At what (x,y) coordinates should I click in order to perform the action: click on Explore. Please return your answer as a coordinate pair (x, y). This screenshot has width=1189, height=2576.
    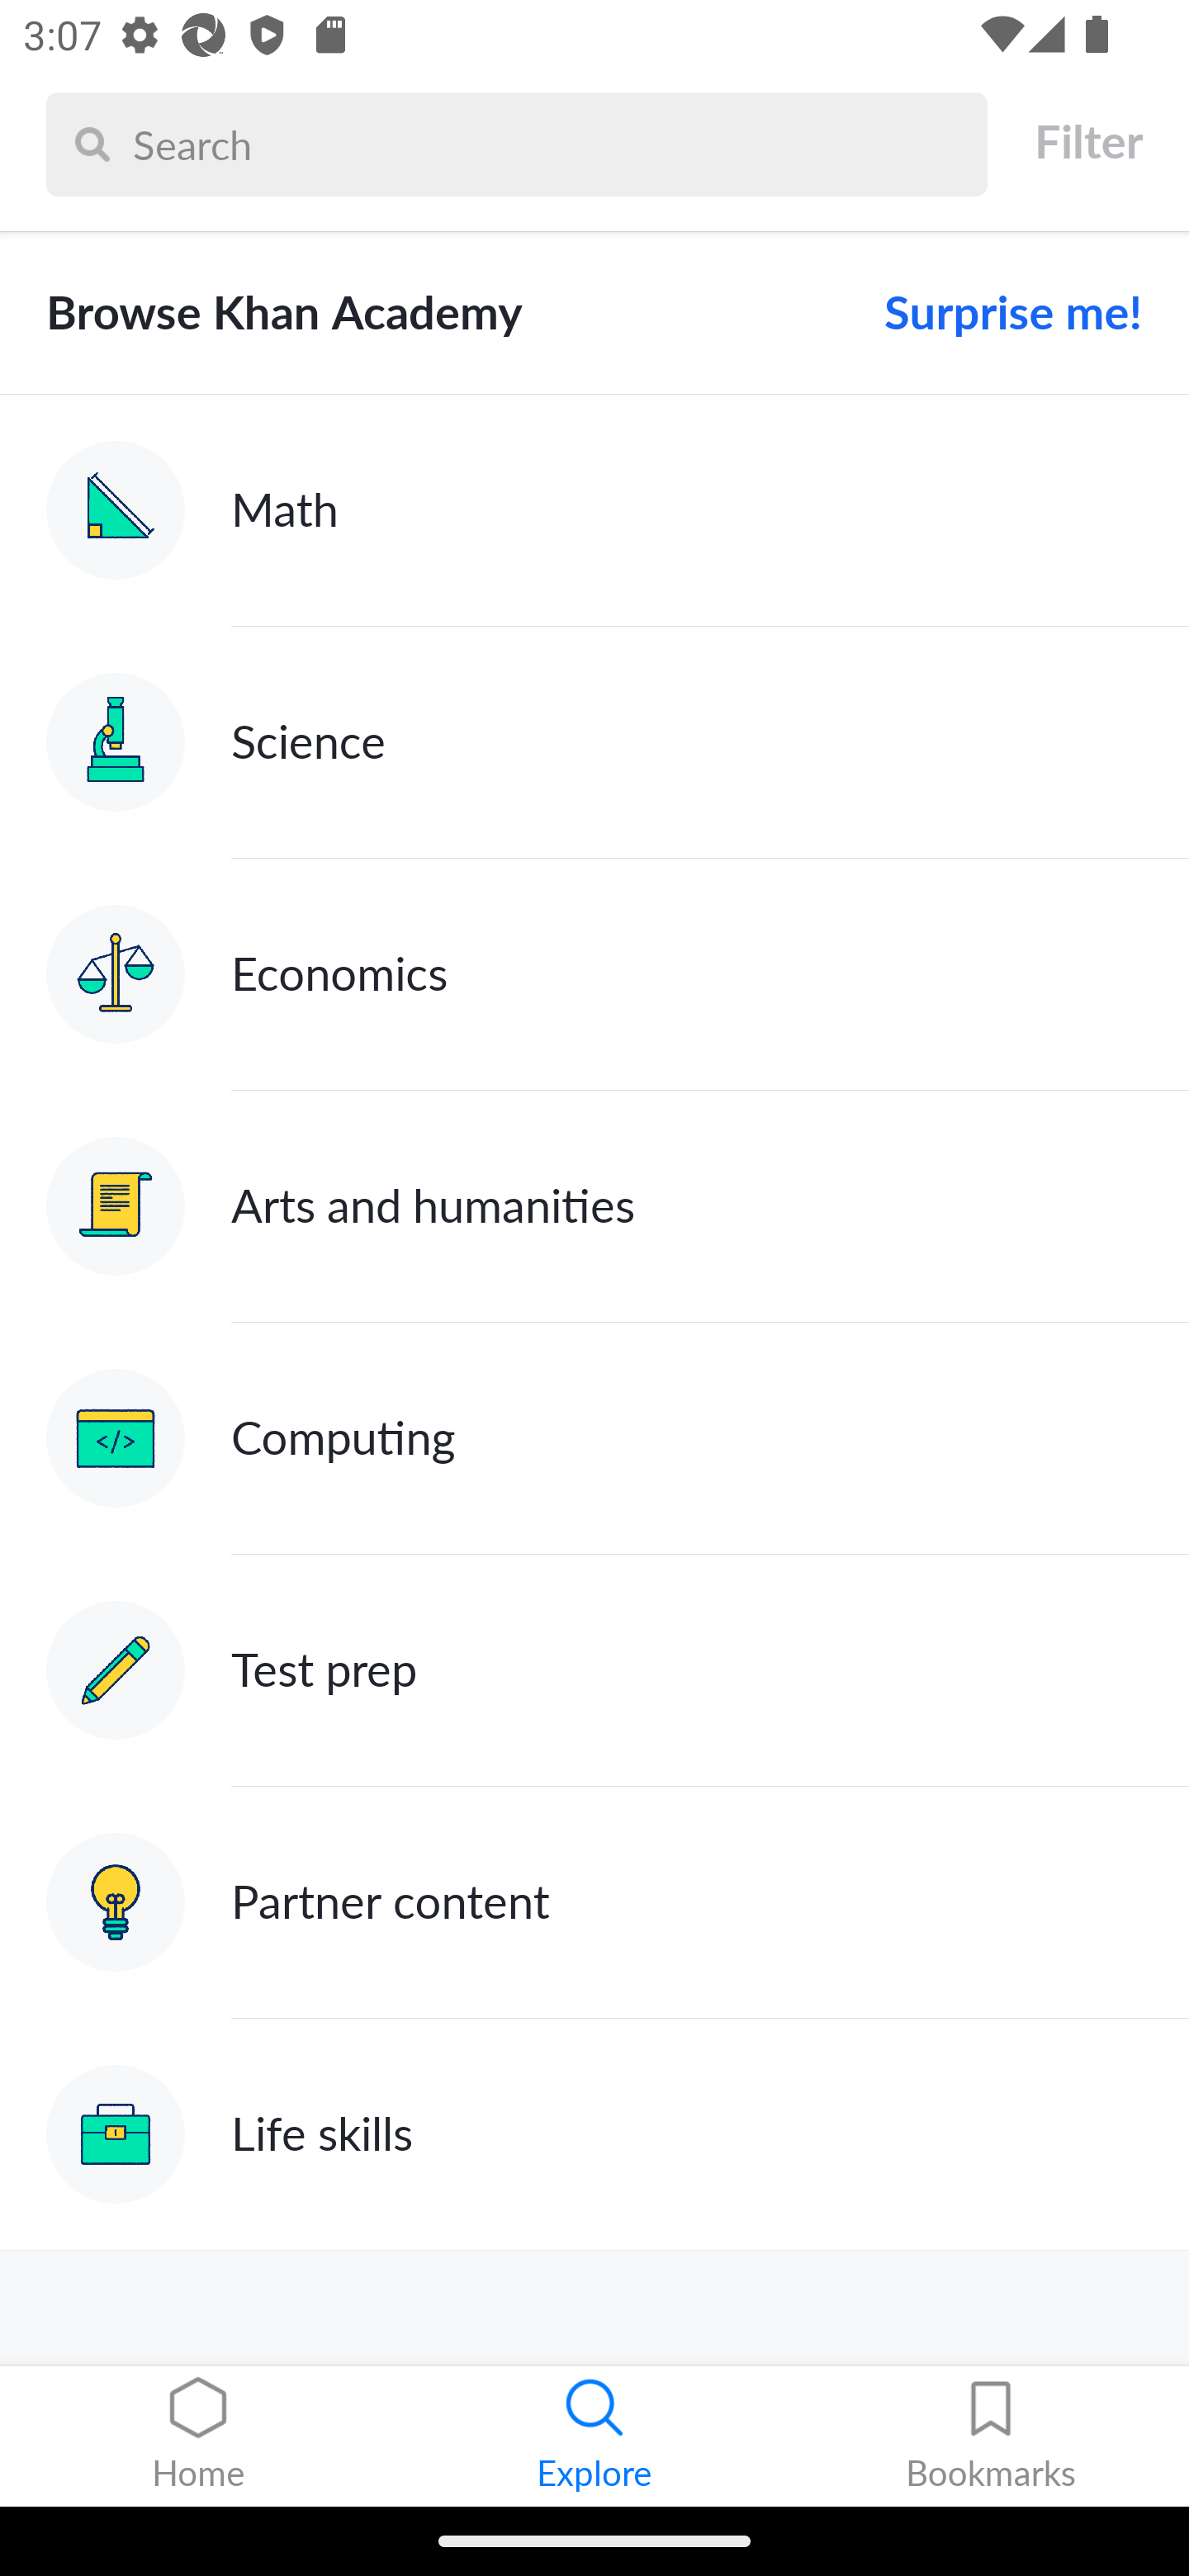
    Looking at the image, I should click on (594, 2436).